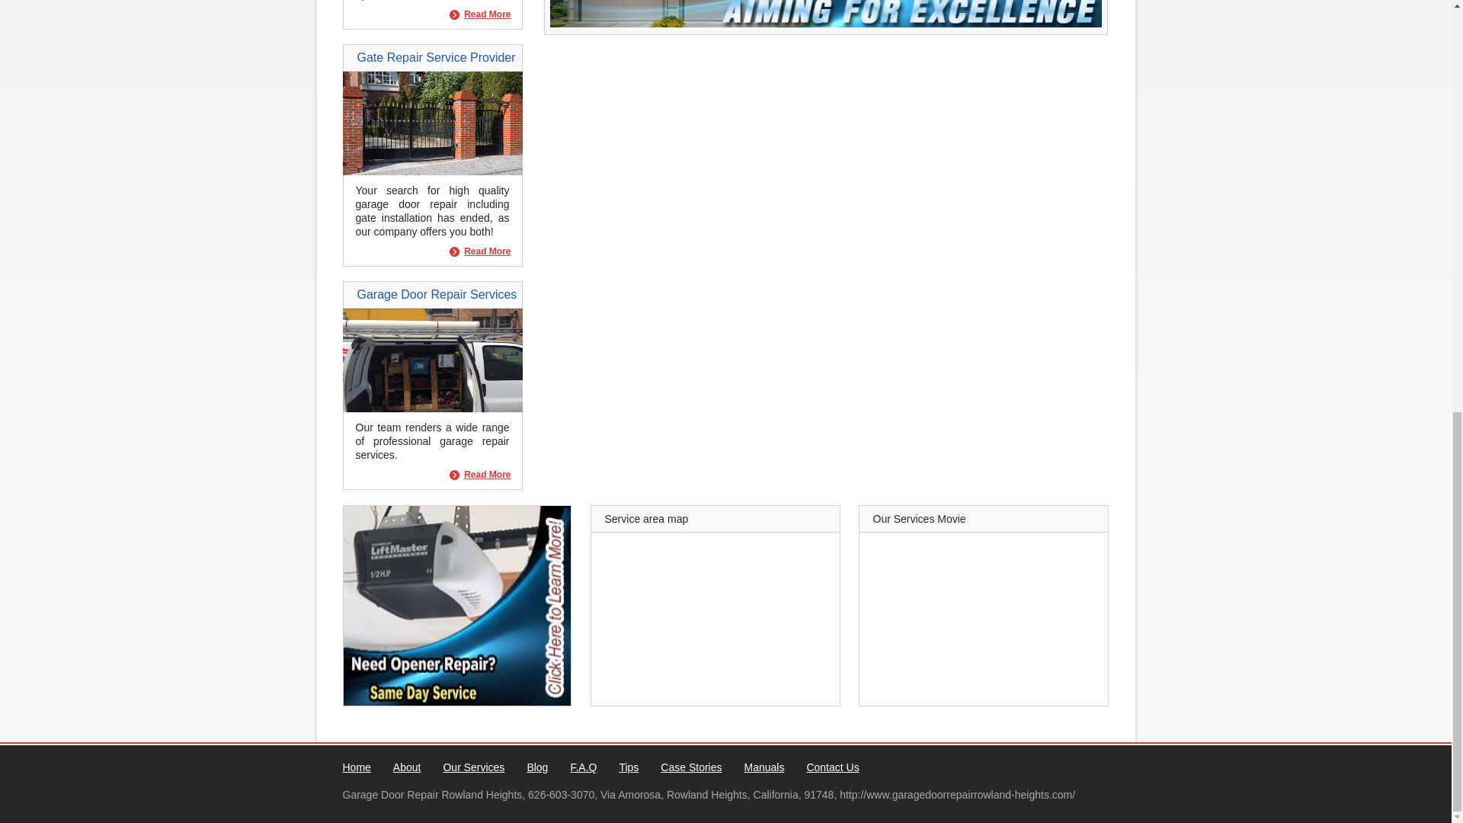 This screenshot has height=823, width=1463. What do you see at coordinates (432, 171) in the screenshot?
I see `Gate Repair Service Provider` at bounding box center [432, 171].